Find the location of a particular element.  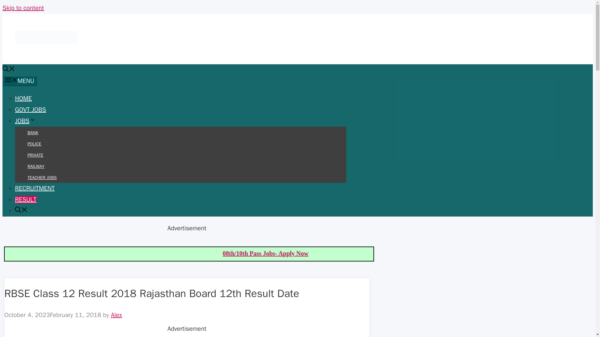

TEACHER JOBS is located at coordinates (42, 177).